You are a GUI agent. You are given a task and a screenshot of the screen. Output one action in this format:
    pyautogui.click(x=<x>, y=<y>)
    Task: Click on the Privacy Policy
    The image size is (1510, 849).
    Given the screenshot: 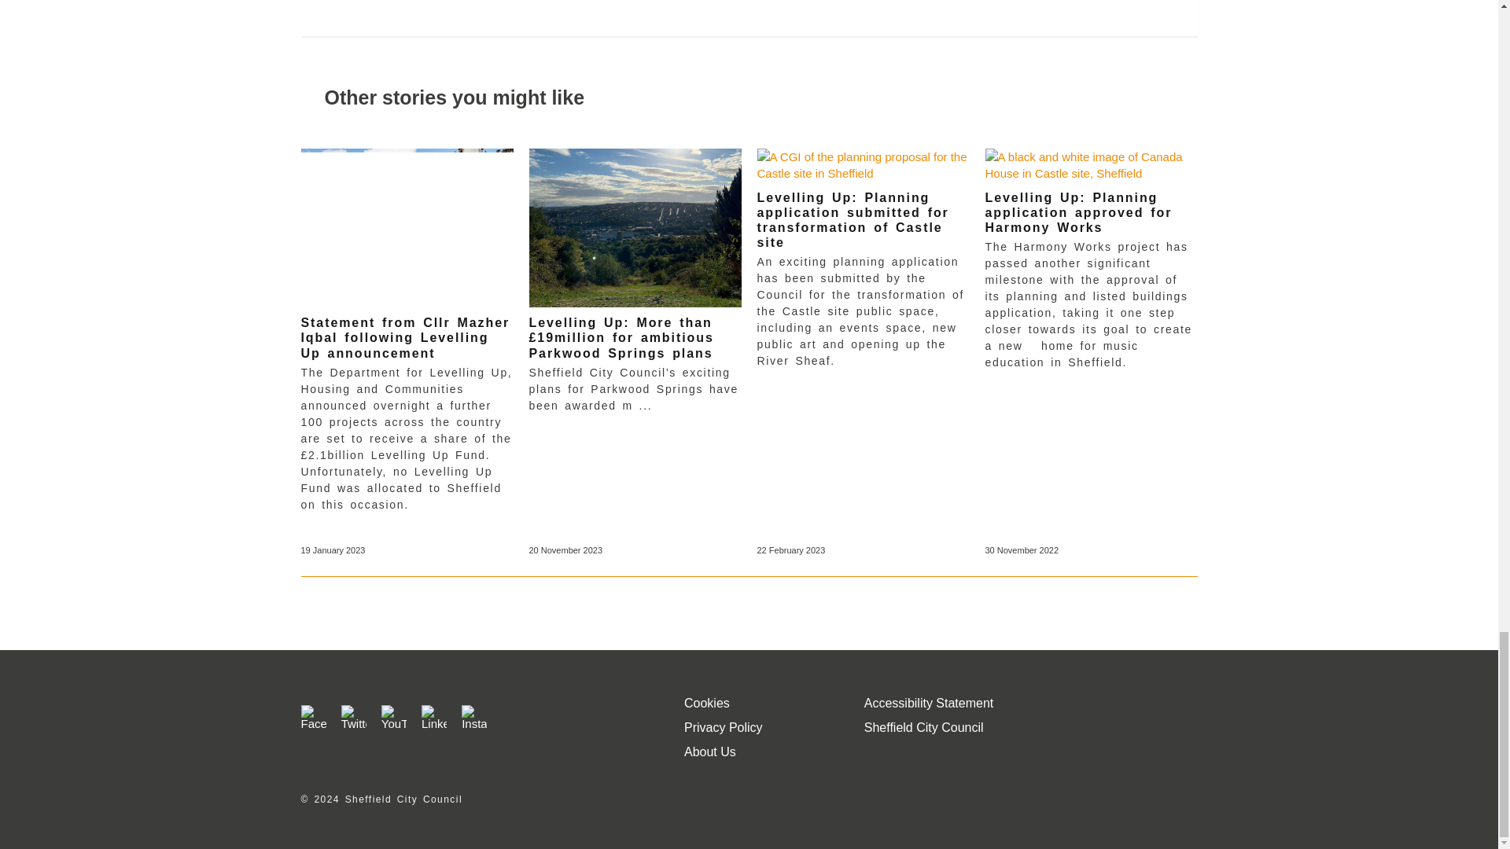 What is the action you would take?
    pyautogui.click(x=723, y=727)
    